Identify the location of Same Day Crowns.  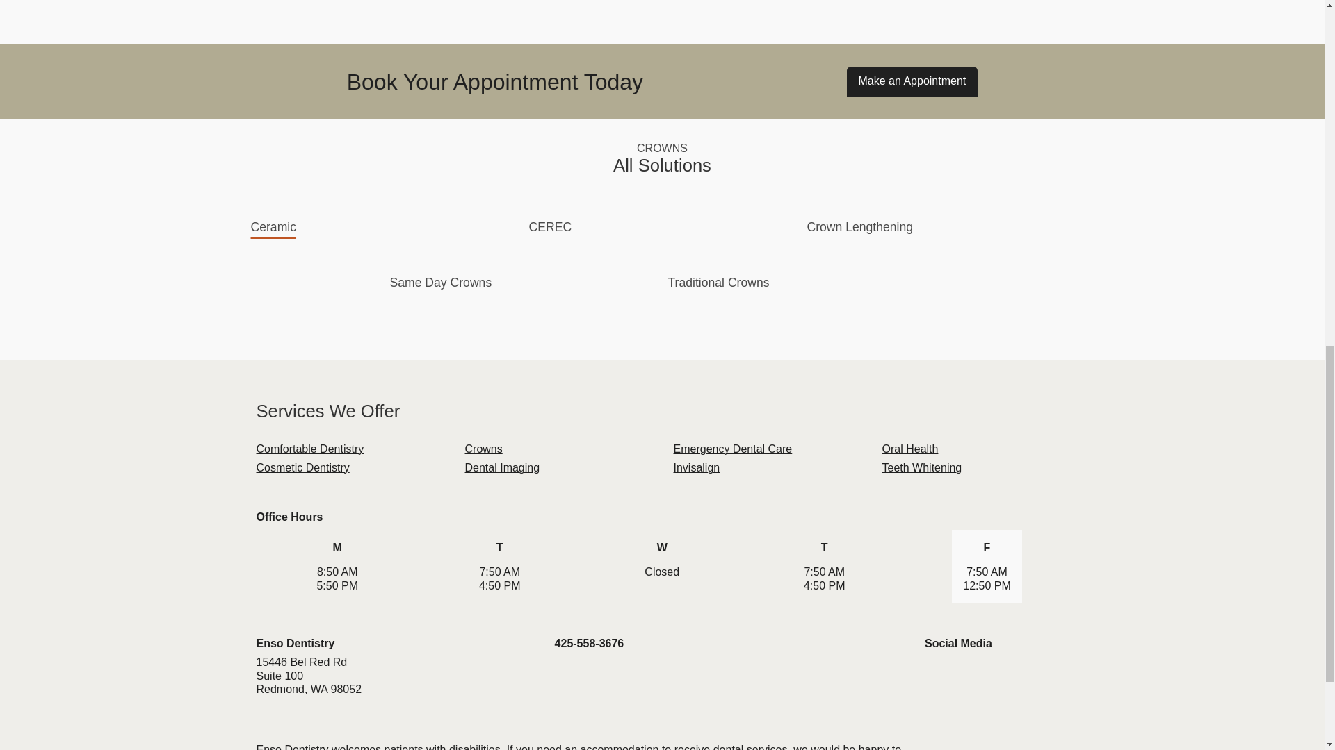
(441, 282).